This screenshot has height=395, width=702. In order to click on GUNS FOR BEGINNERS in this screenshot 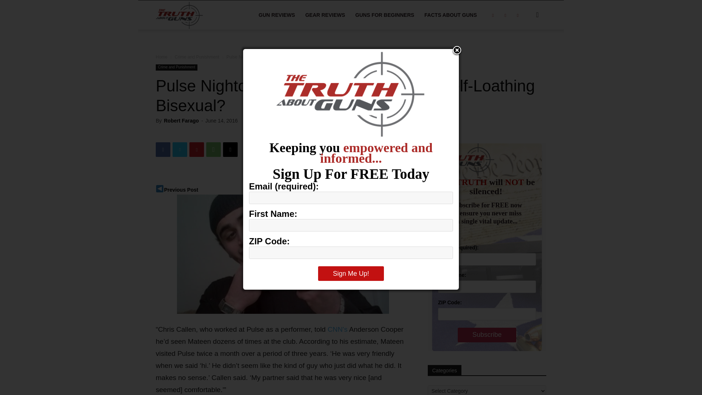, I will do `click(385, 15)`.